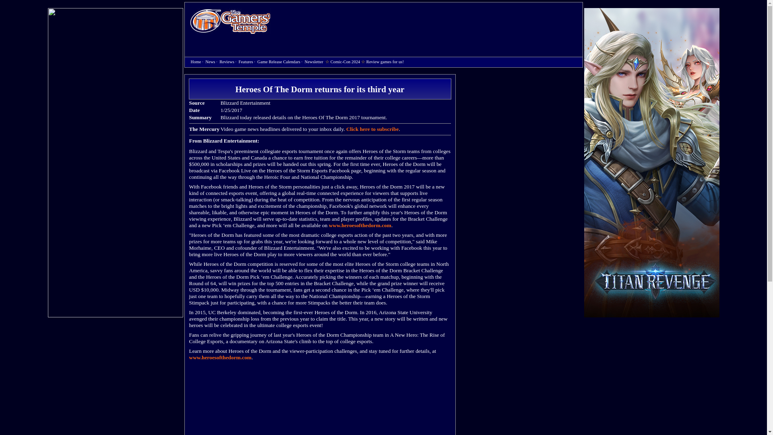  Describe the element at coordinates (227, 61) in the screenshot. I see `Reviews` at that location.